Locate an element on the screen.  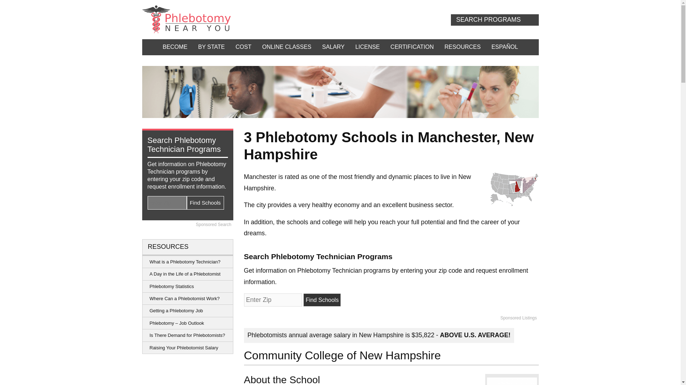
SEARCH PROGRAMS is located at coordinates (494, 20).